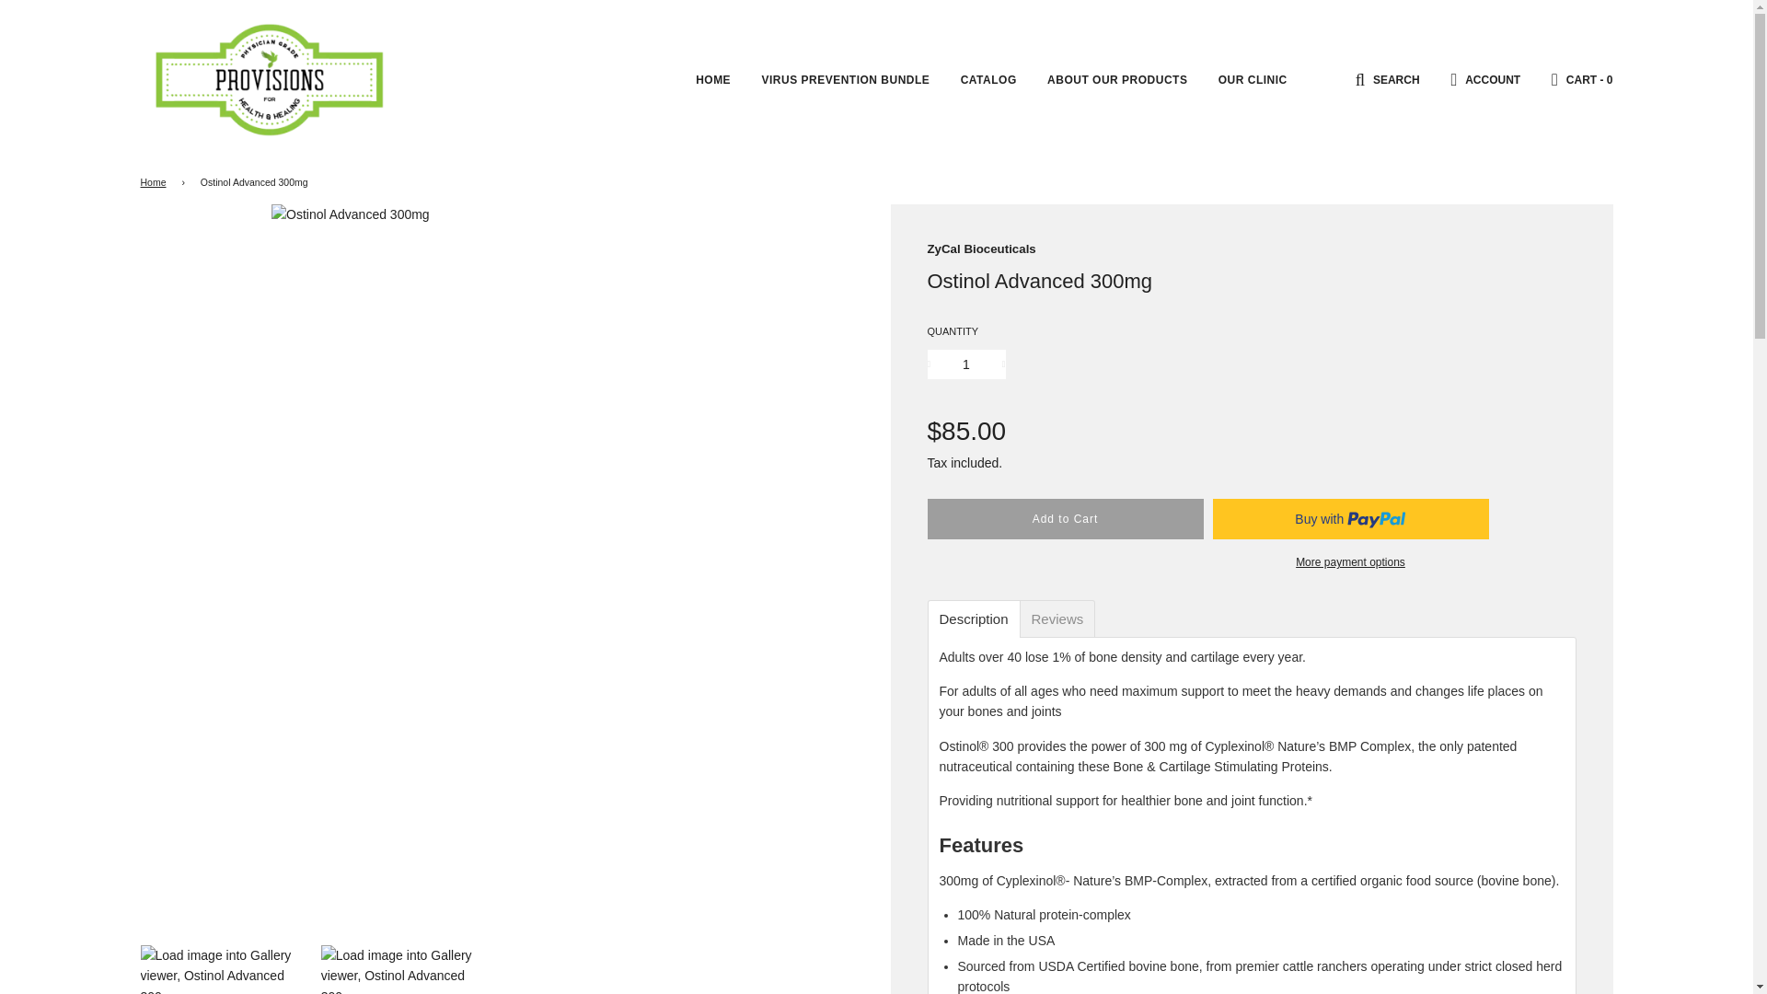  I want to click on VIRUS PREVENTION BUNDLE, so click(845, 79).